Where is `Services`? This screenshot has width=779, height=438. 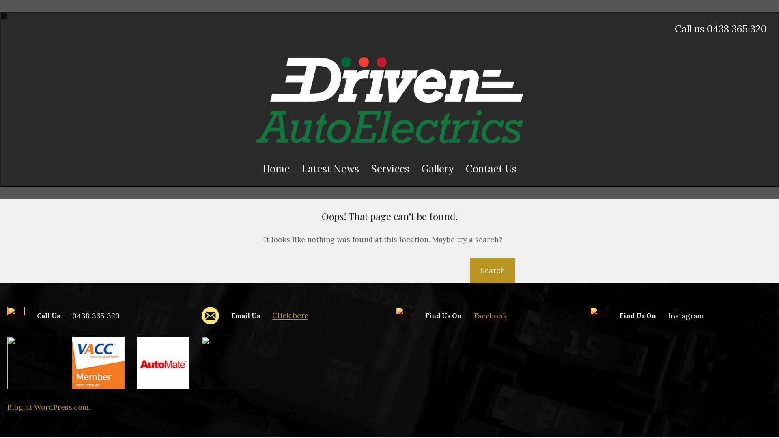 Services is located at coordinates (390, 169).